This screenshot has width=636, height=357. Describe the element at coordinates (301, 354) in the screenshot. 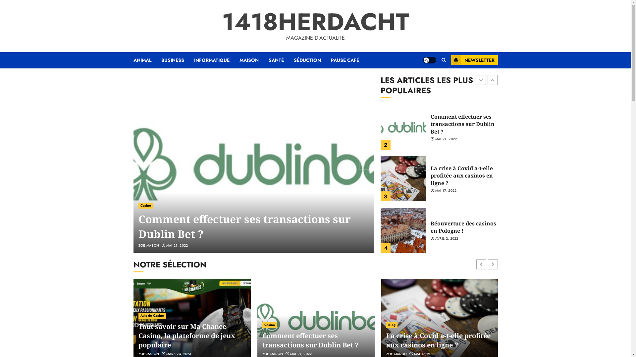

I see `MAI 21, 2022` at that location.